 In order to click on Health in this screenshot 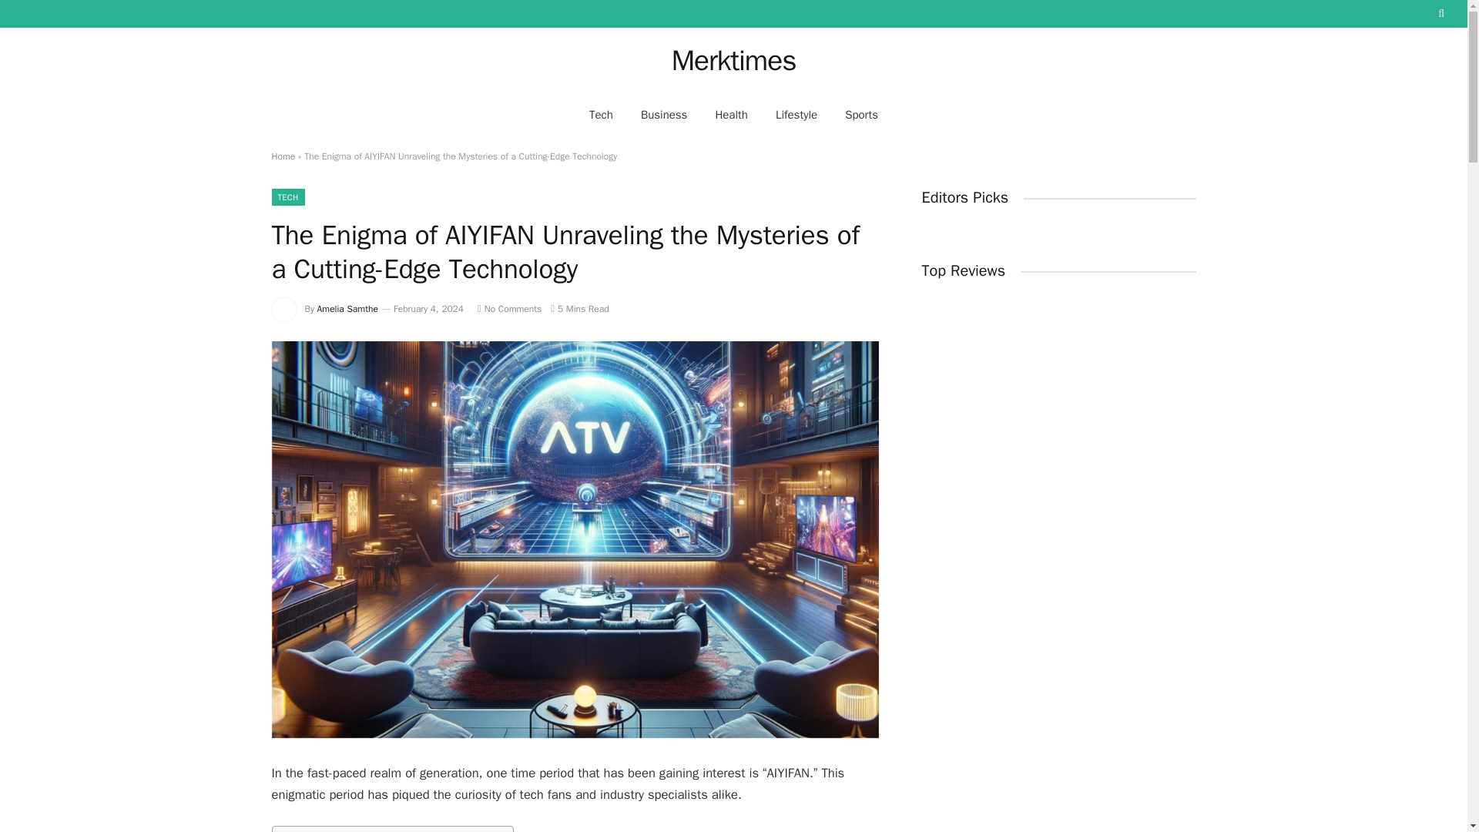, I will do `click(731, 114)`.